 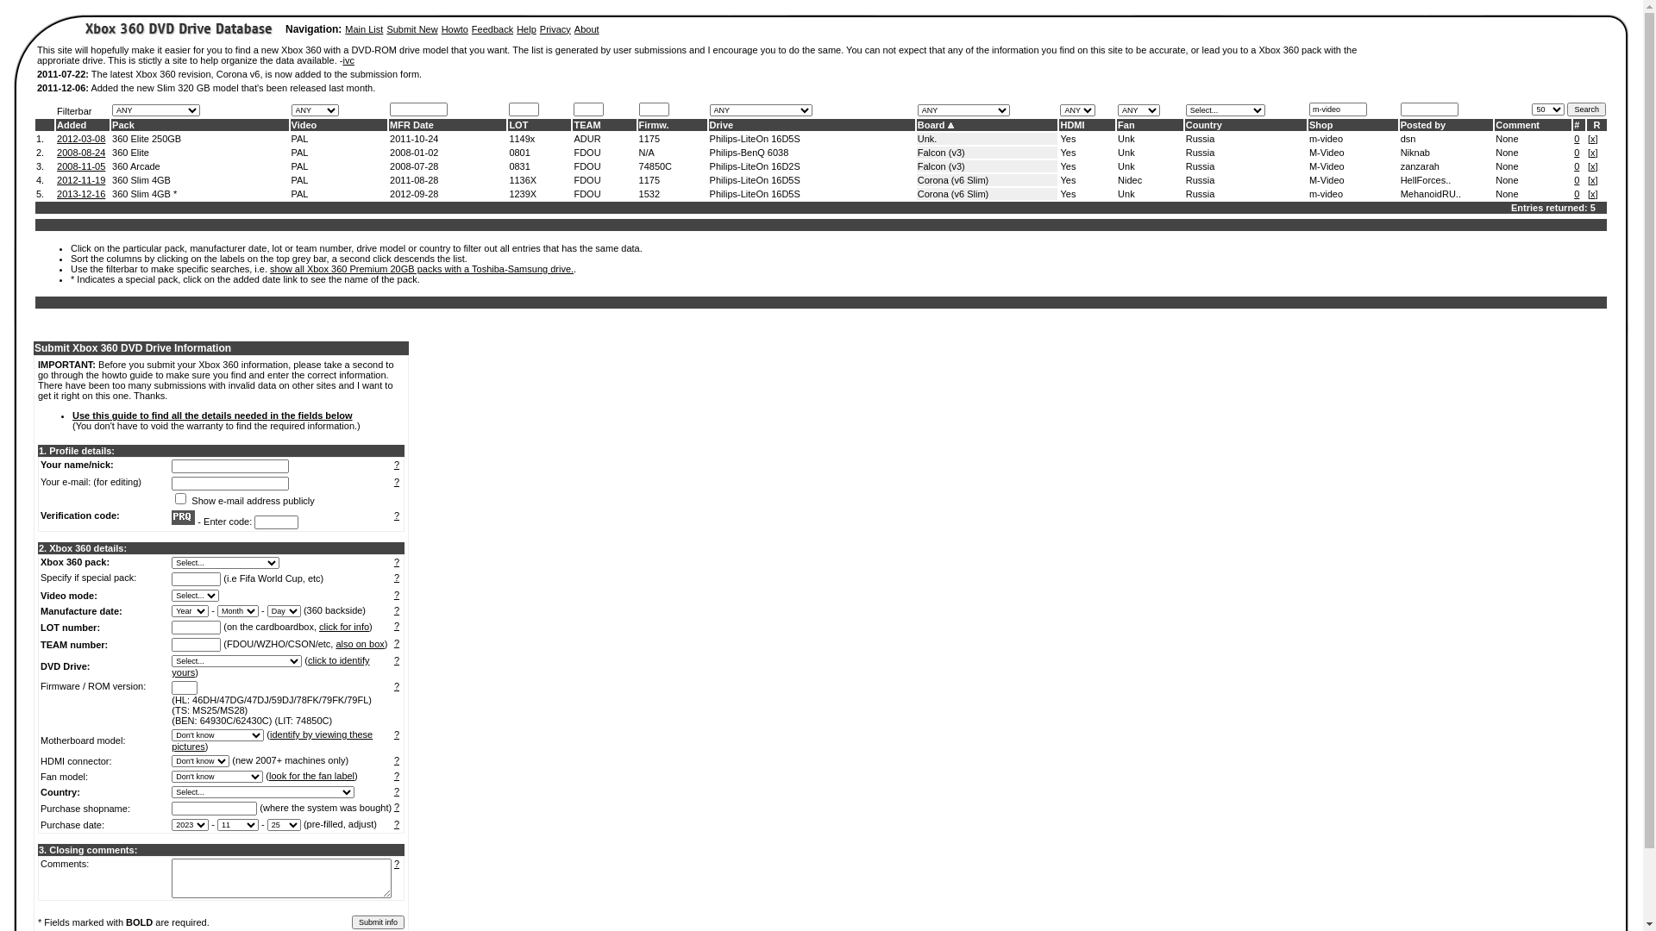 I want to click on Yes, so click(x=1068, y=139).